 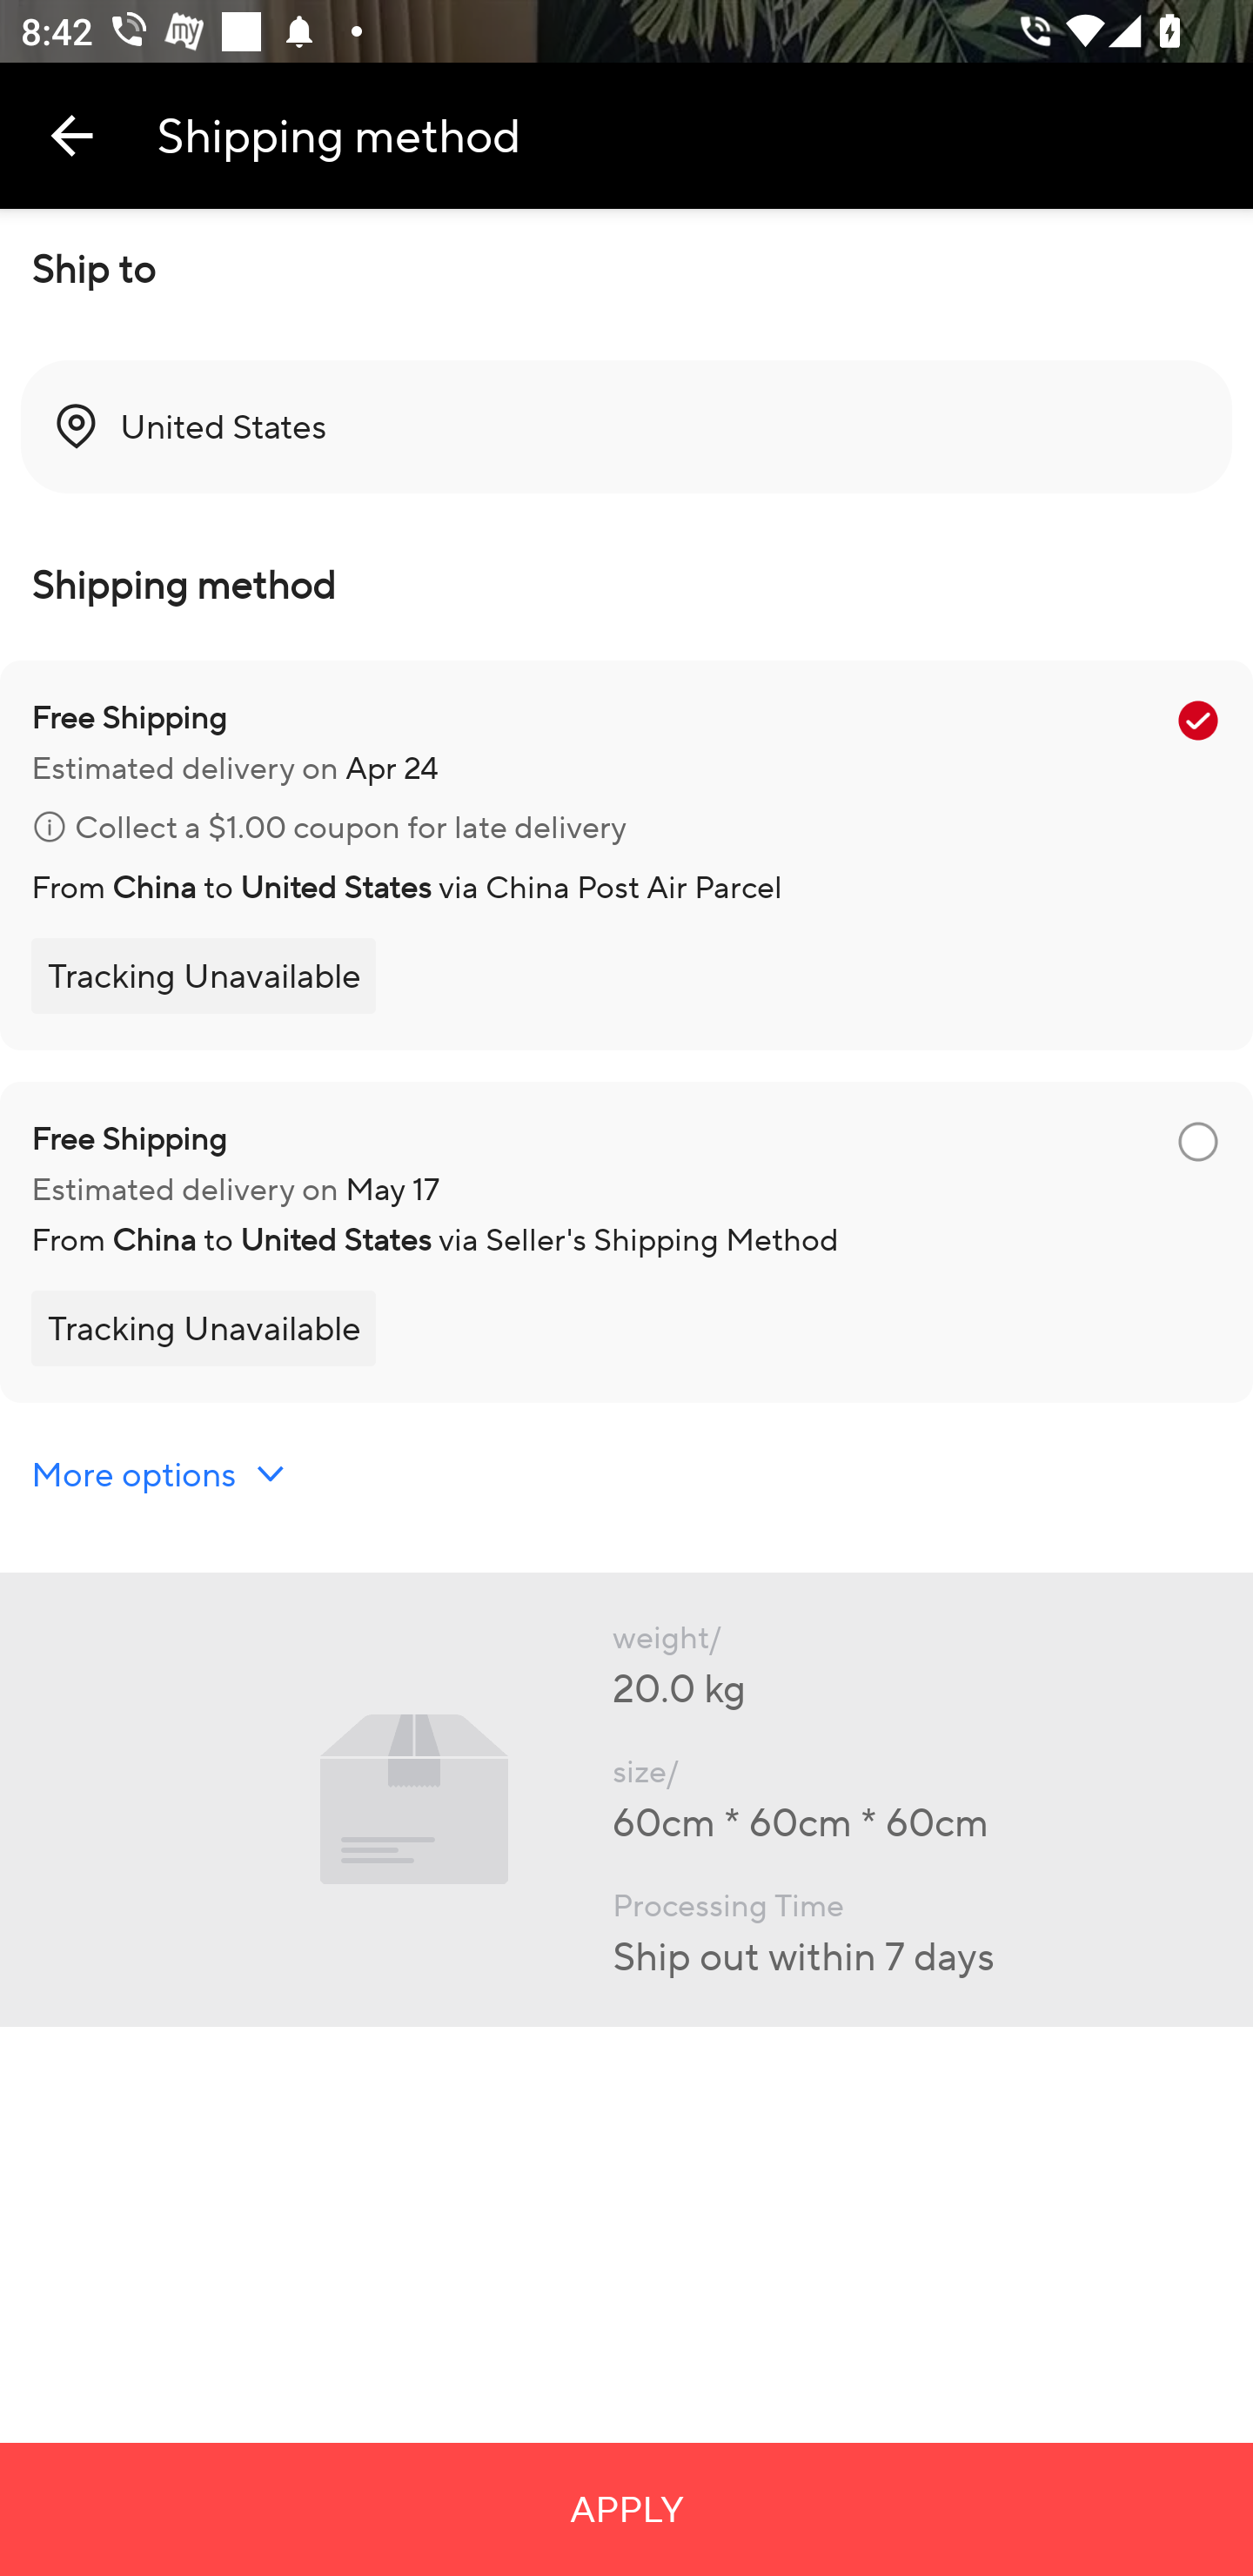 What do you see at coordinates (626, 427) in the screenshot?
I see ` United States` at bounding box center [626, 427].